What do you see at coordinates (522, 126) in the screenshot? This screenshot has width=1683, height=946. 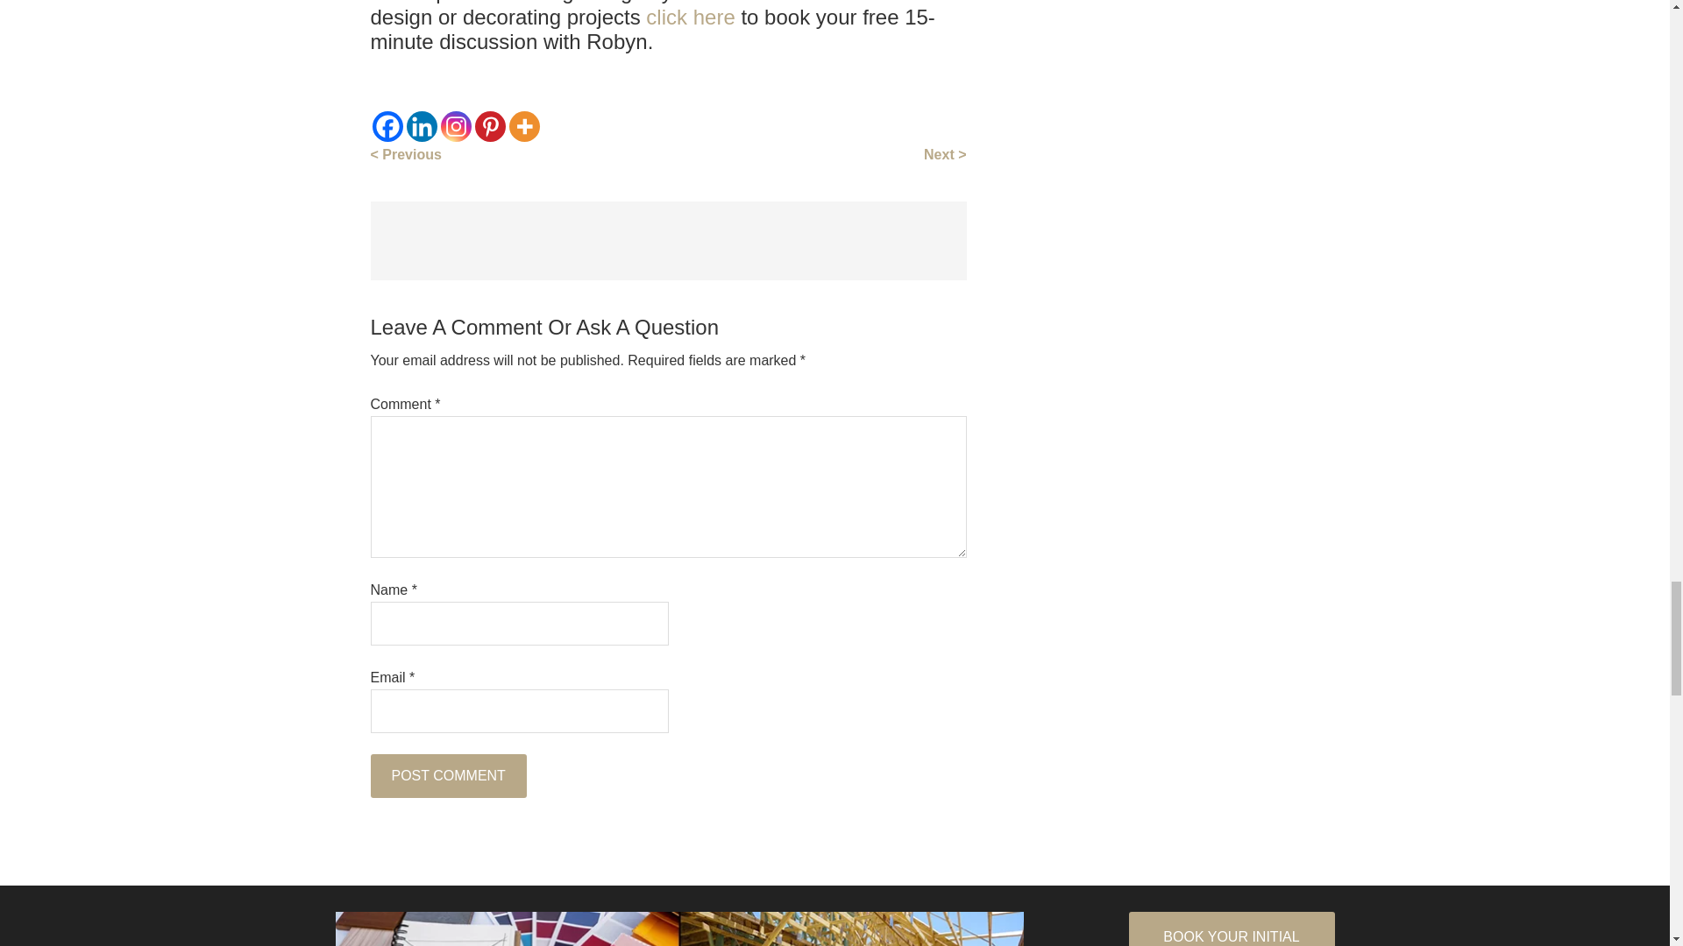 I see `More` at bounding box center [522, 126].